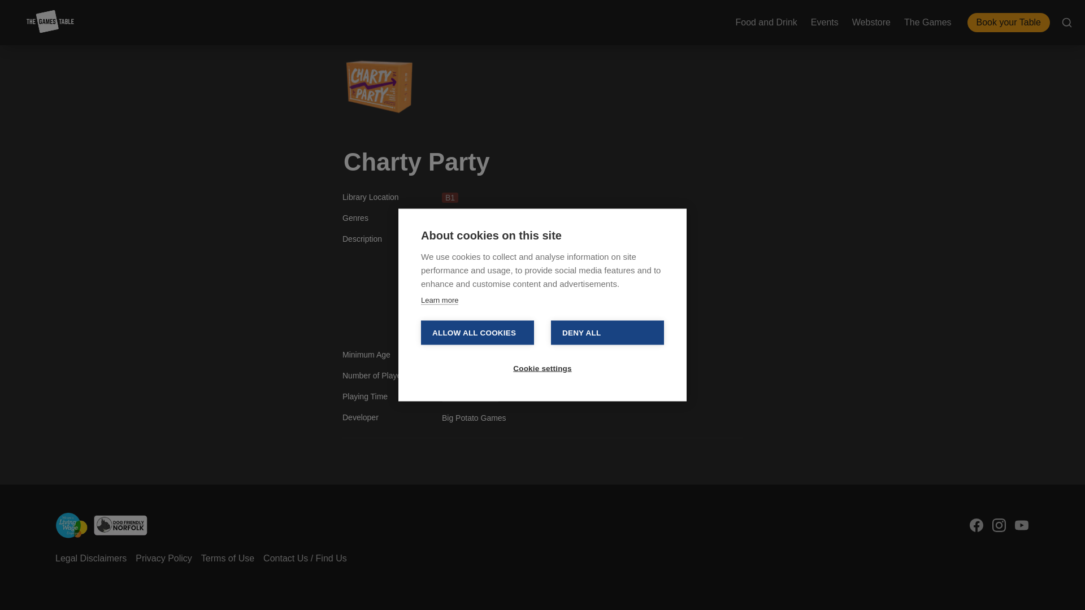 The image size is (1085, 610). Describe the element at coordinates (1022, 525) in the screenshot. I see `YouTube` at that location.